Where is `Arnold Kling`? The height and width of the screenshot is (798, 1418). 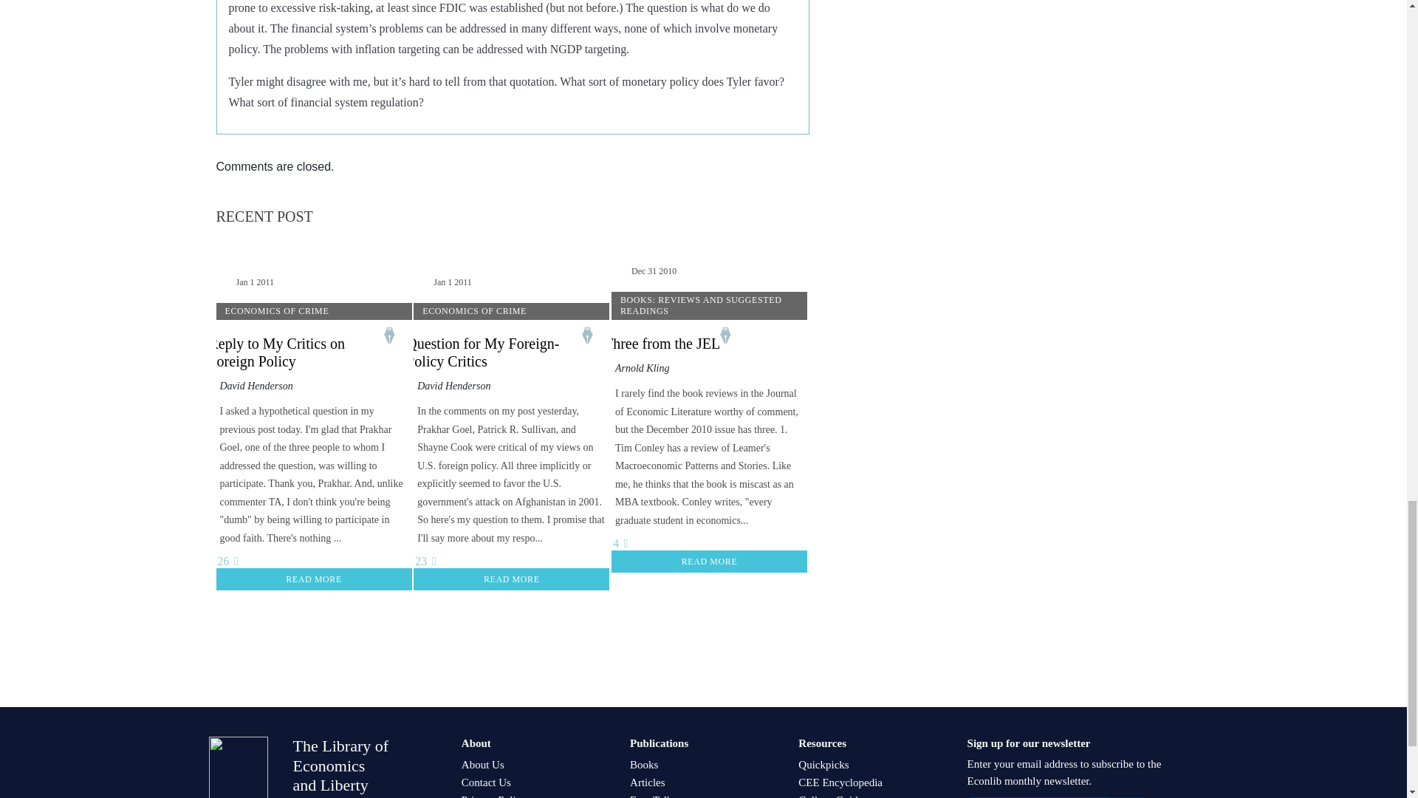 Arnold Kling is located at coordinates (643, 368).